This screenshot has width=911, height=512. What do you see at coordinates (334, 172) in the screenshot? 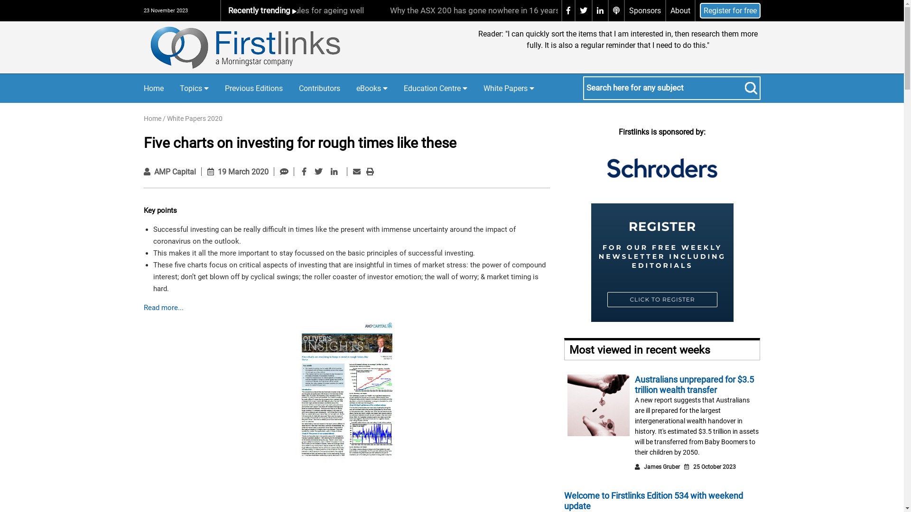
I see `LinkedIn` at bounding box center [334, 172].